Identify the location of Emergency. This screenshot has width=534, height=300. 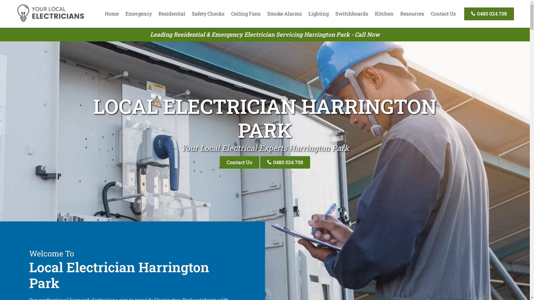
(139, 14).